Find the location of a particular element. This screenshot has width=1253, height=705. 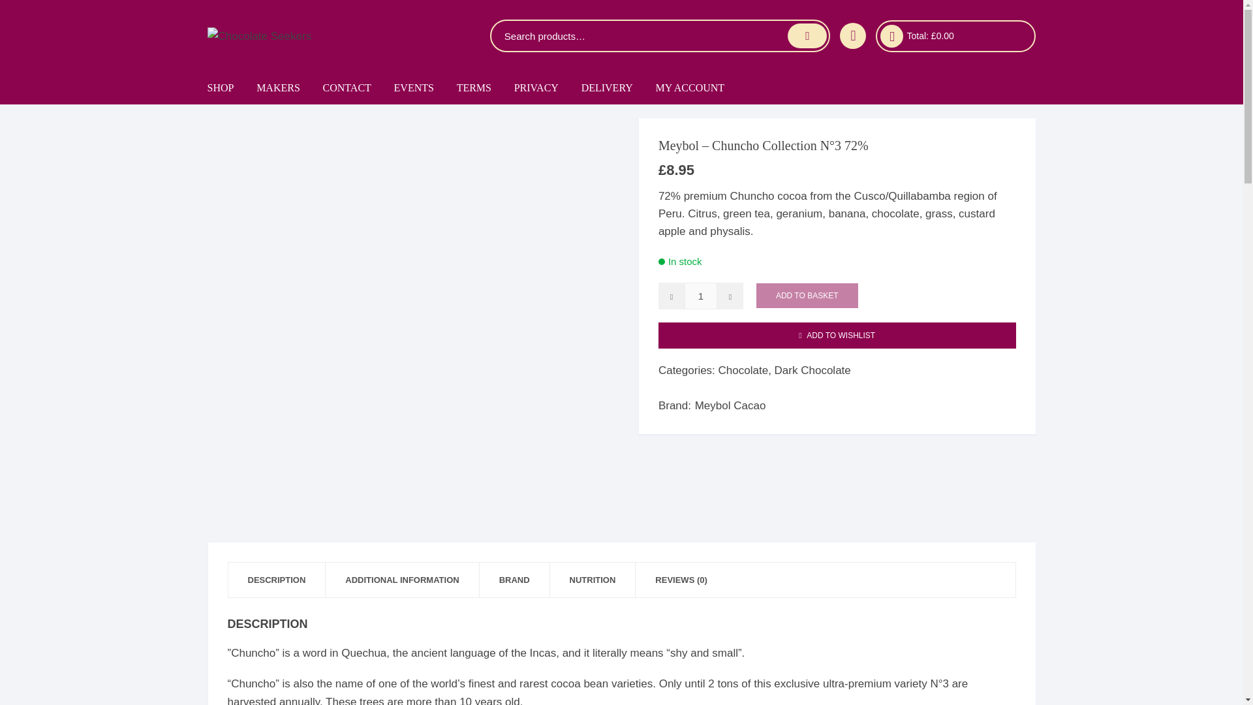

Selection Boxes is located at coordinates (289, 249).